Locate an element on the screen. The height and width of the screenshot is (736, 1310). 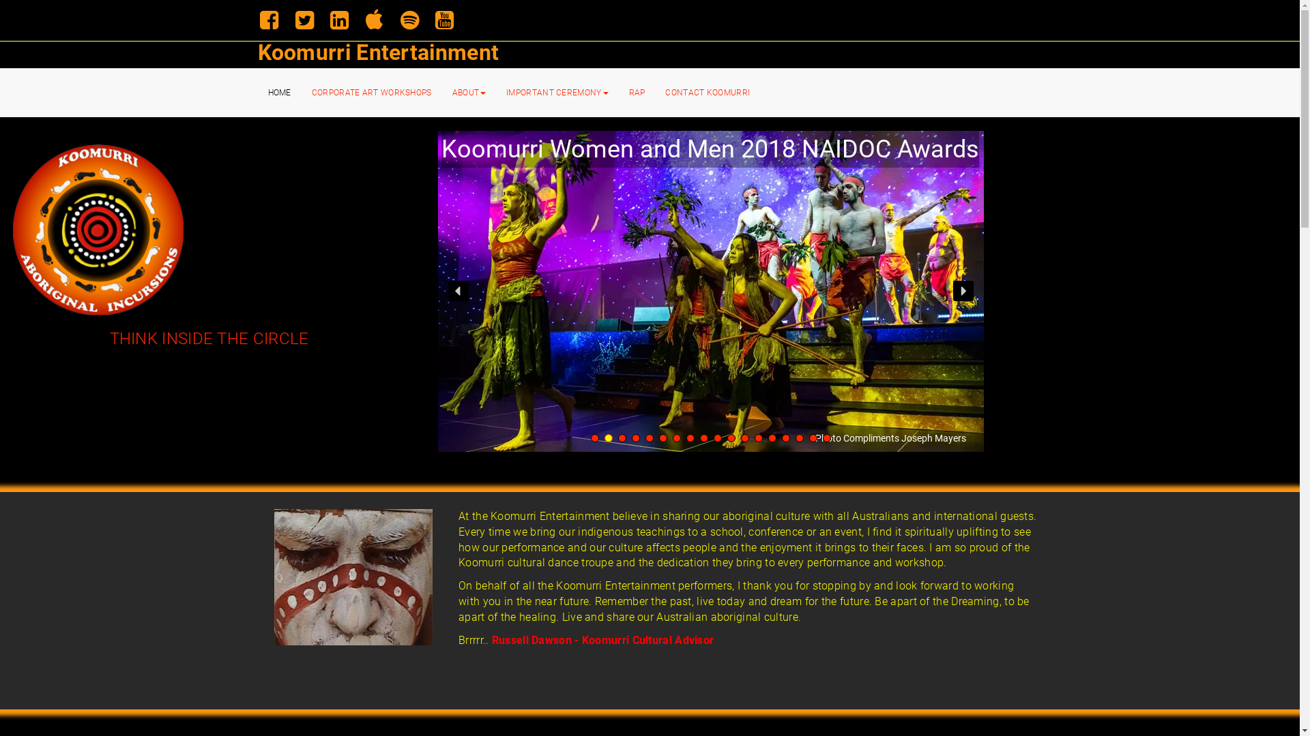
CONTACT KOOMURRI is located at coordinates (708, 93).